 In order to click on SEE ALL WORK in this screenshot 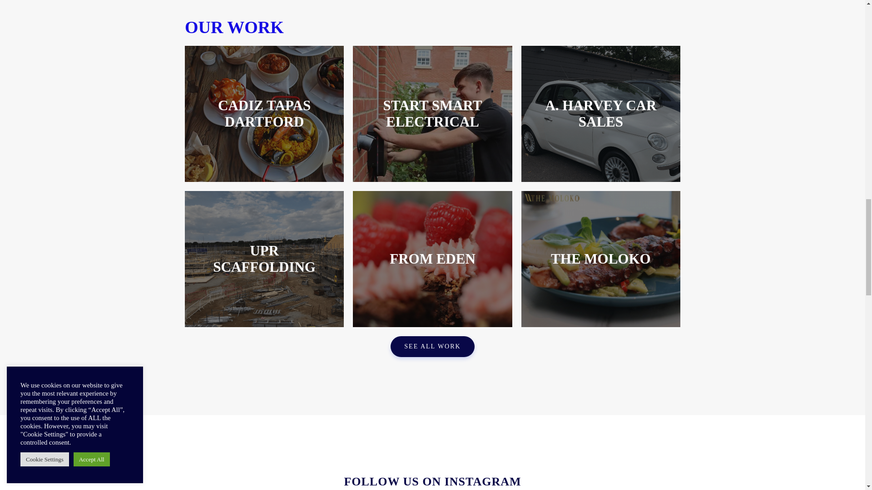, I will do `click(432, 347)`.